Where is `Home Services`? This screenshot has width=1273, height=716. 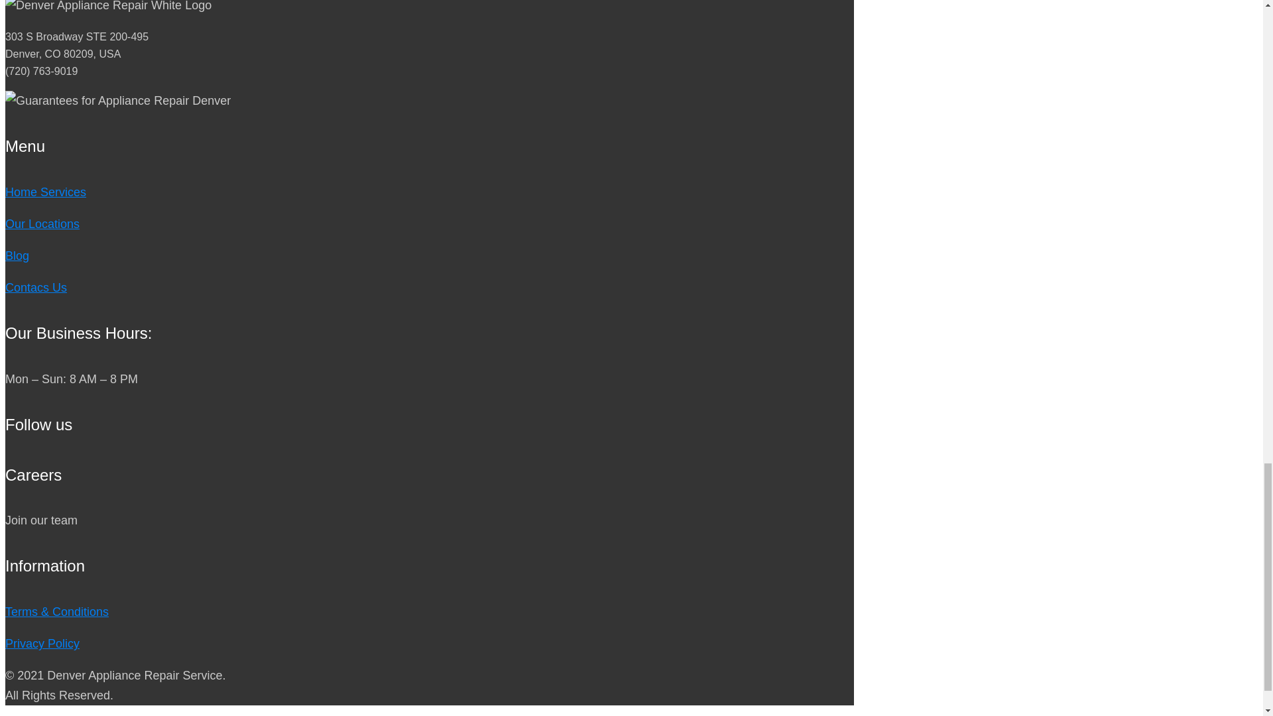
Home Services is located at coordinates (45, 192).